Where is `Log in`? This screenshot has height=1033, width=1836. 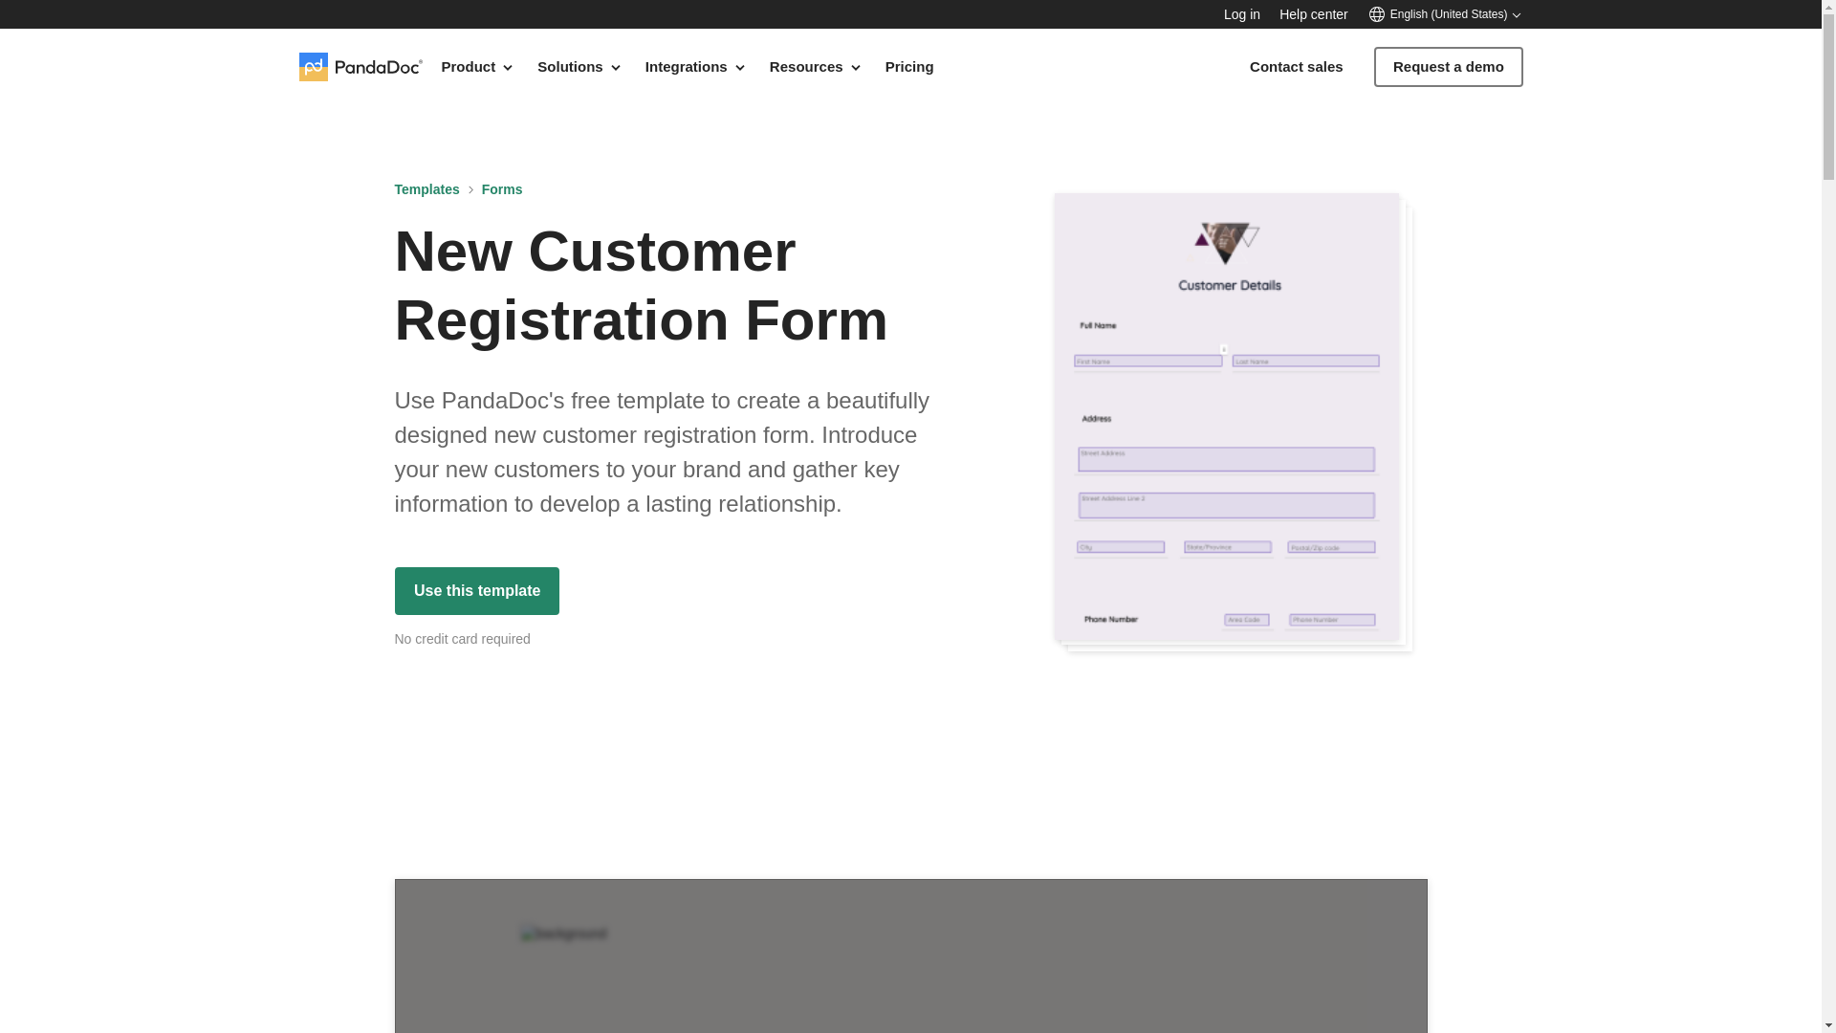
Log in is located at coordinates (1241, 13).